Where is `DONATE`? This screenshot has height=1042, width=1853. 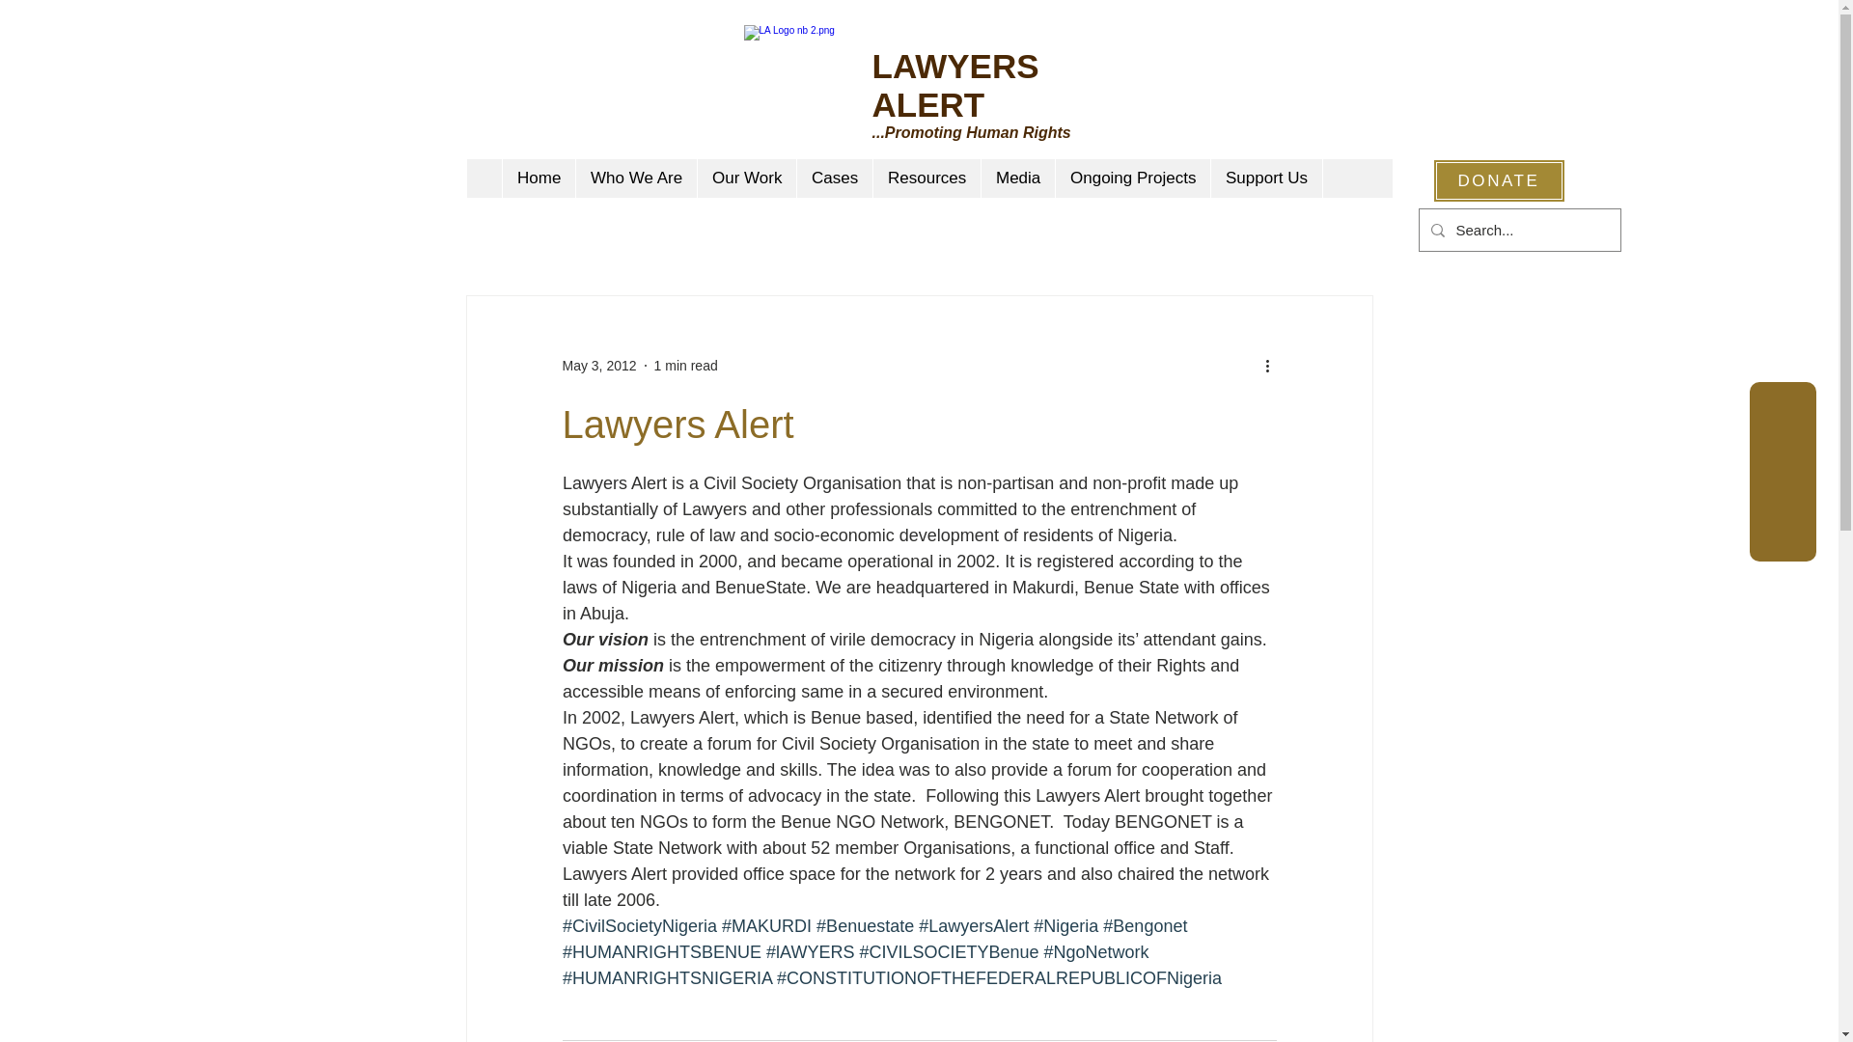
DONATE is located at coordinates (1498, 180).